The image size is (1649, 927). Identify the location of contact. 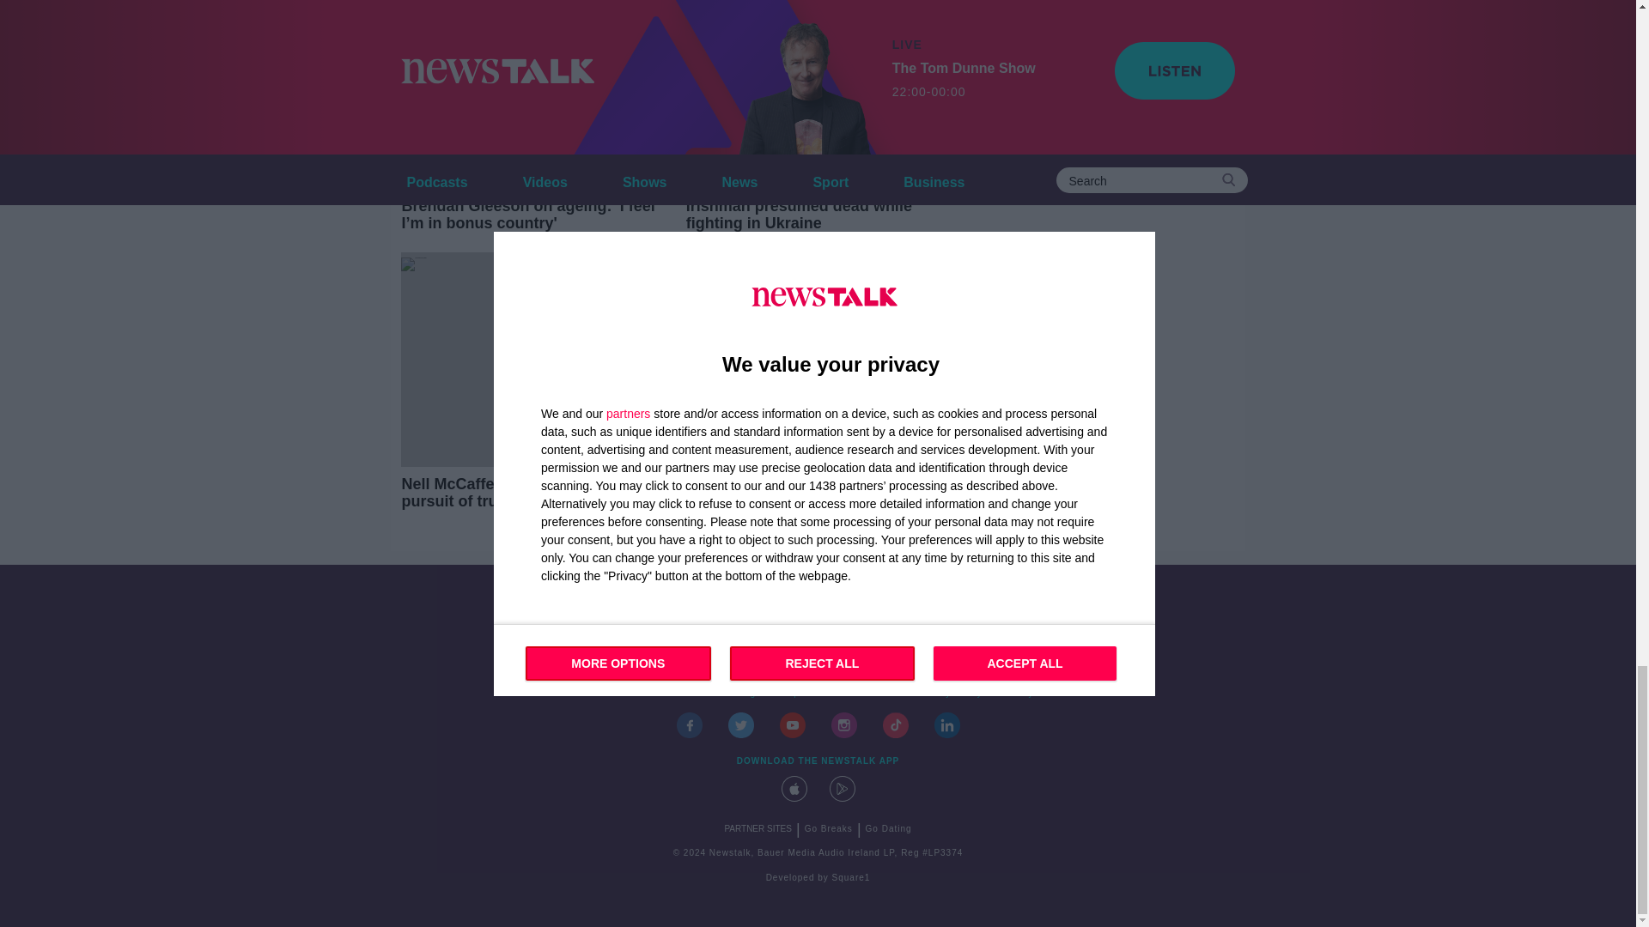
(620, 694).